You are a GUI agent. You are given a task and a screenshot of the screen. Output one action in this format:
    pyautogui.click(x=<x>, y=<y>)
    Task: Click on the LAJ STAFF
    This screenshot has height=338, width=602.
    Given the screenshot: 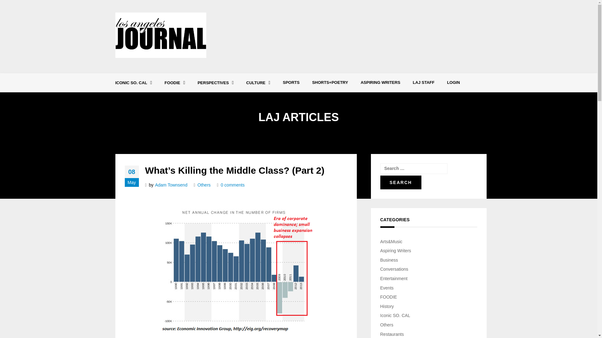 What is the action you would take?
    pyautogui.click(x=424, y=83)
    